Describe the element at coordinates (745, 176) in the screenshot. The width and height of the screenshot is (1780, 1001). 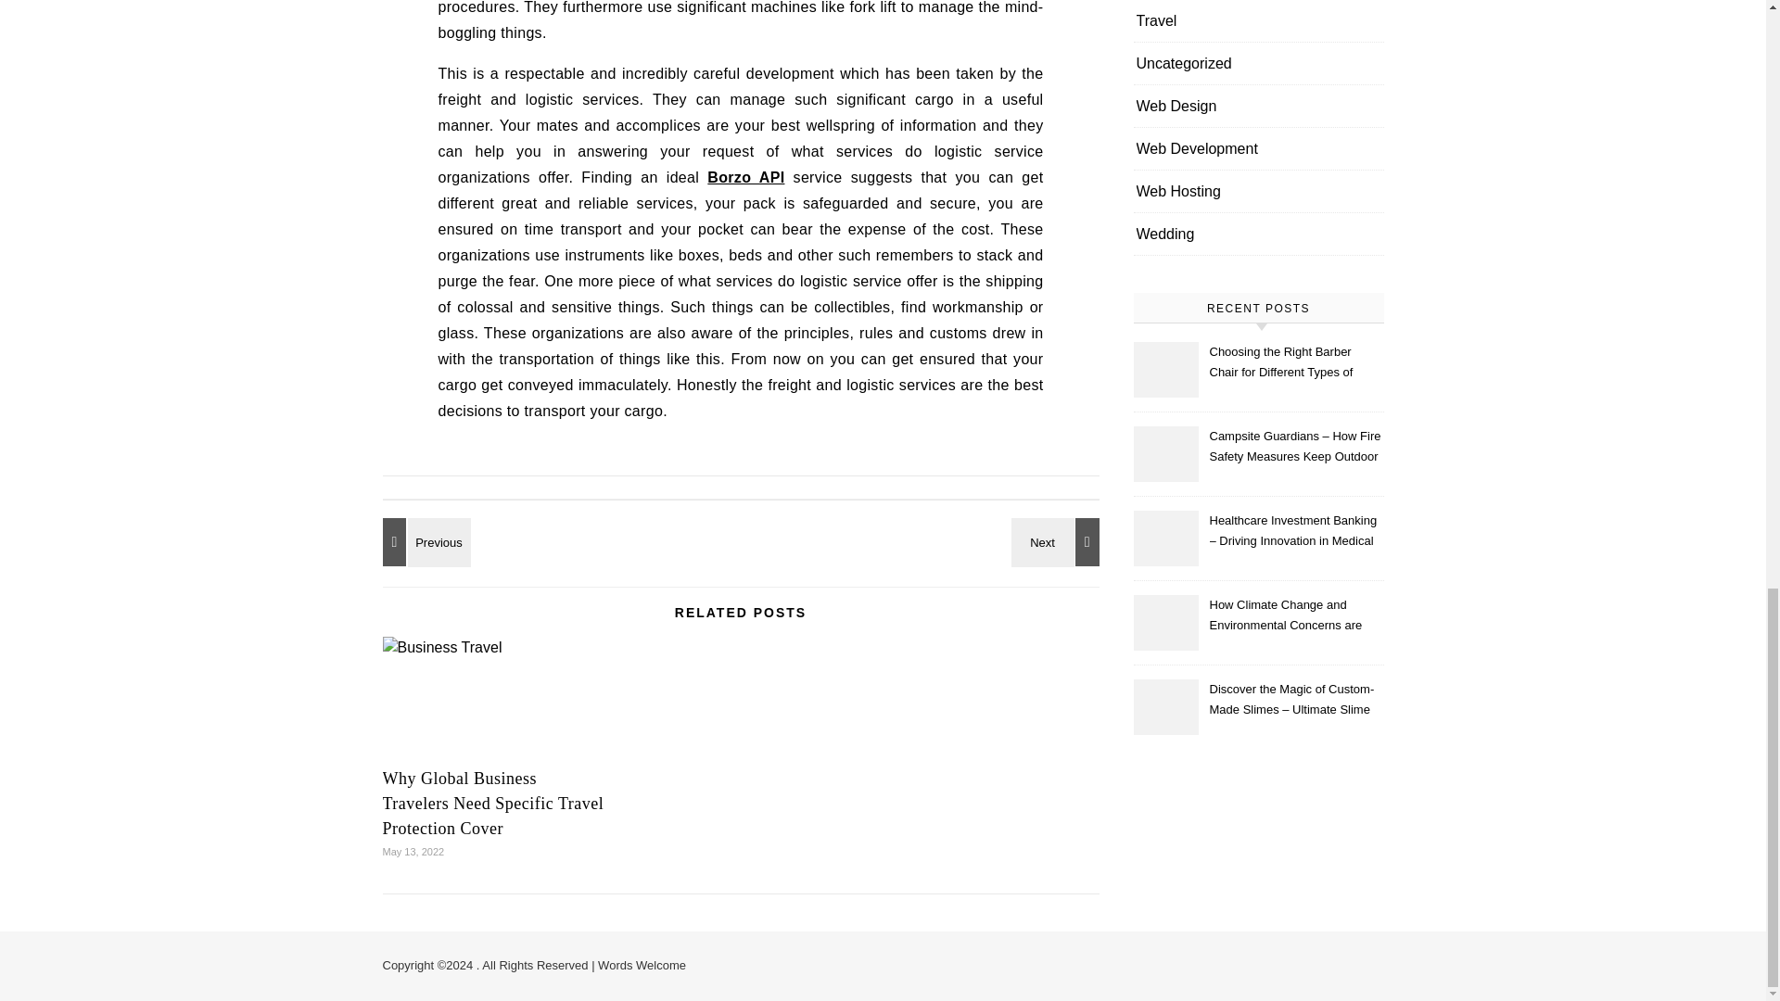
I see `Borzo API` at that location.